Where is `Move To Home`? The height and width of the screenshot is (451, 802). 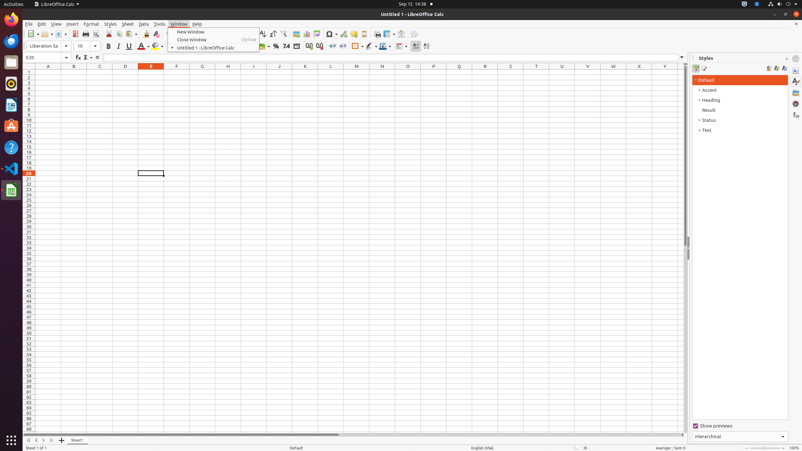
Move To Home is located at coordinates (28, 440).